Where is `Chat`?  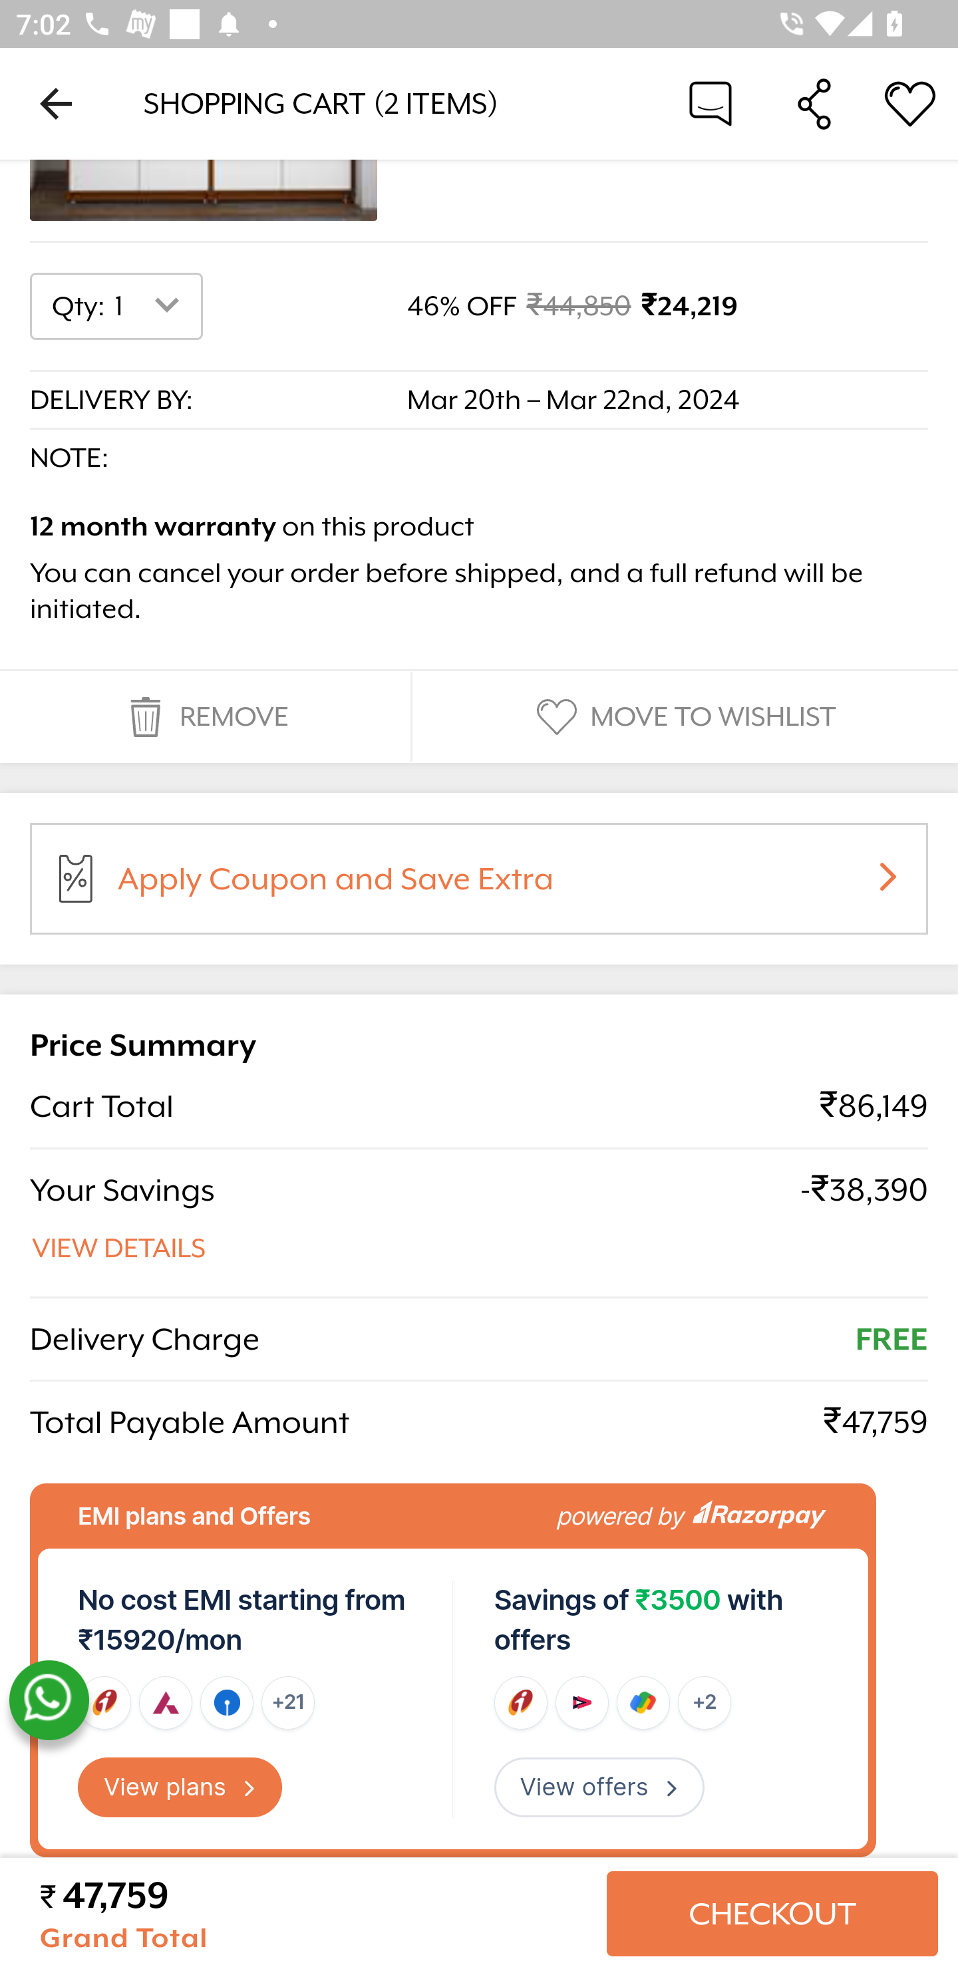
Chat is located at coordinates (711, 102).